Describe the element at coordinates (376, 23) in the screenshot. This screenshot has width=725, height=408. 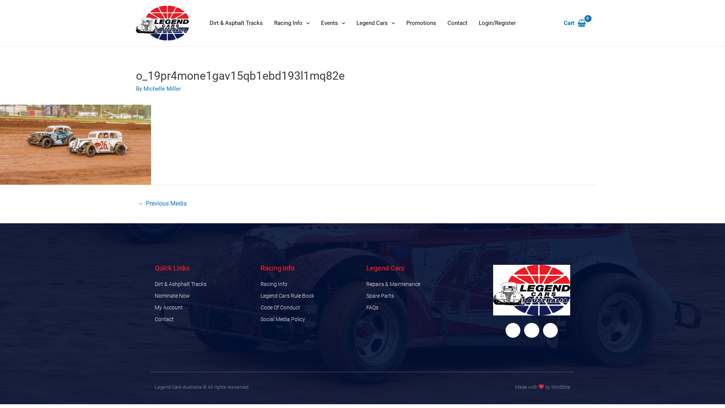
I see `Legend Cars` at that location.